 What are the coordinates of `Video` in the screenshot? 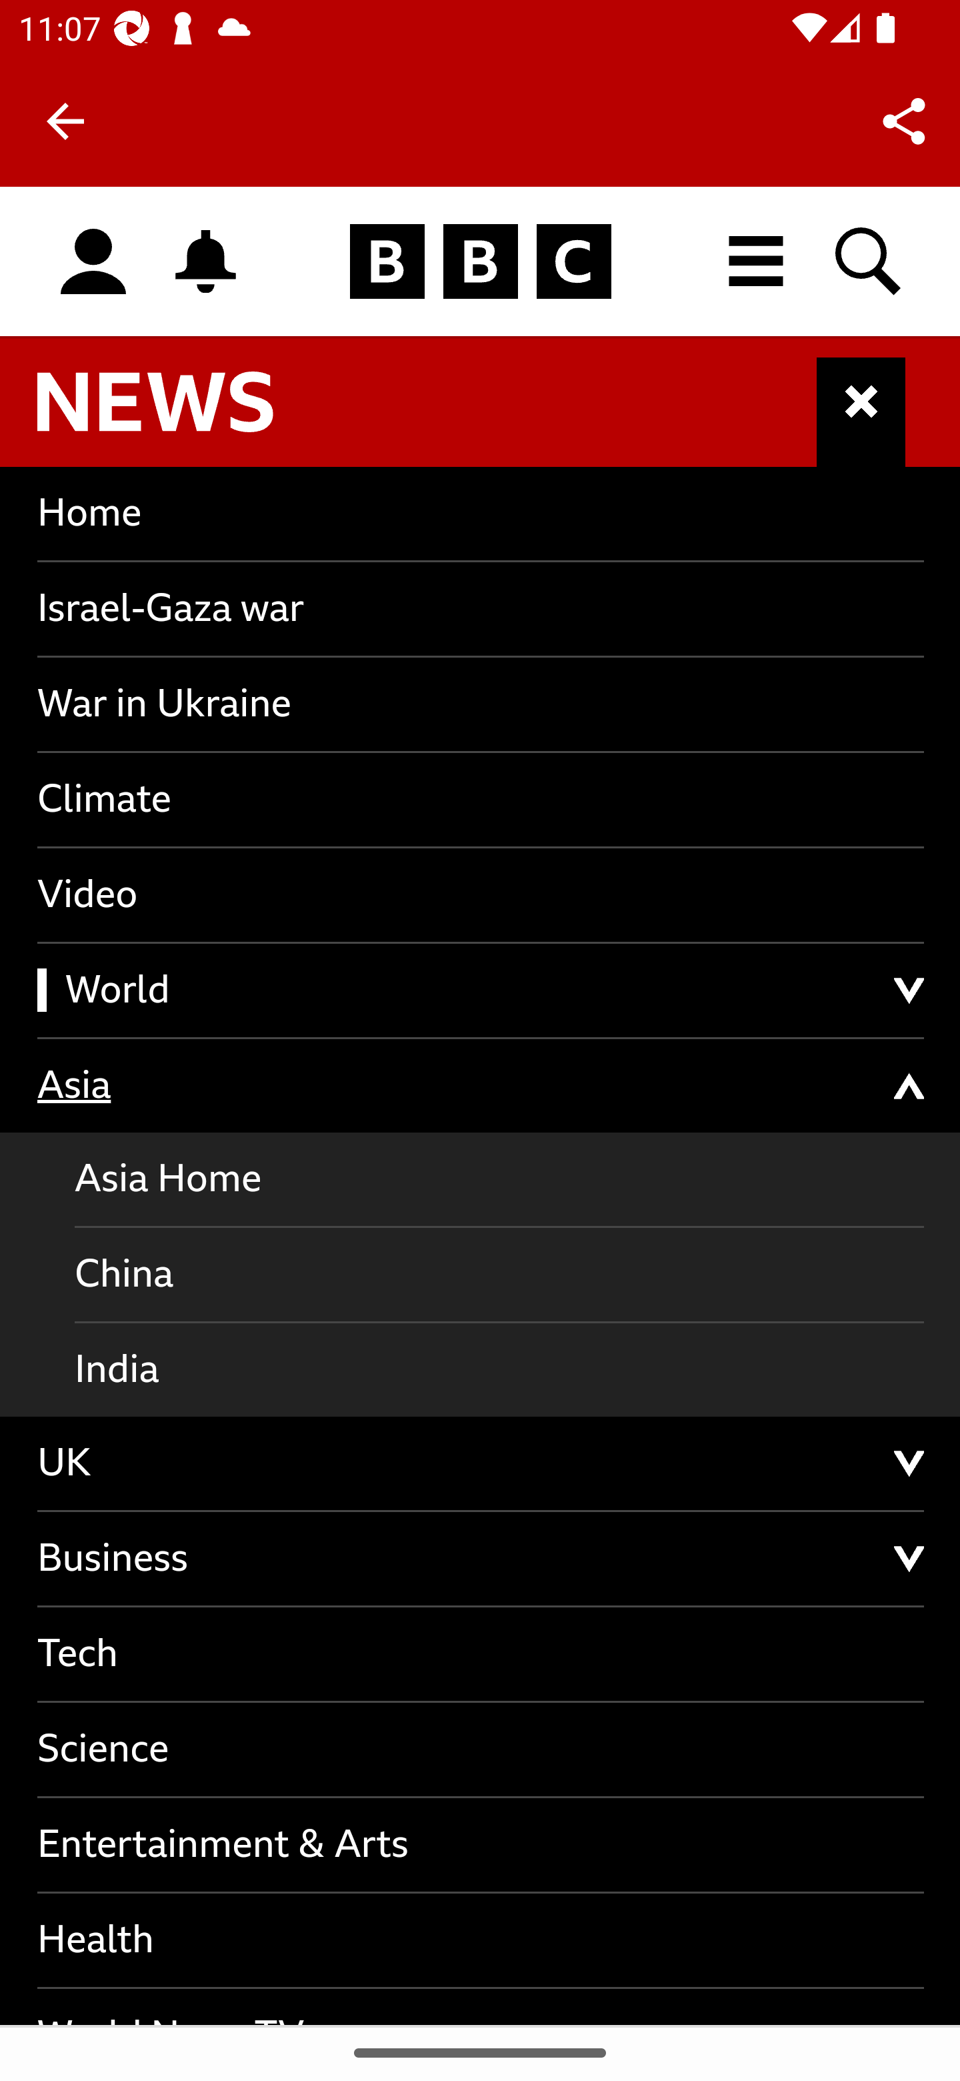 It's located at (481, 894).